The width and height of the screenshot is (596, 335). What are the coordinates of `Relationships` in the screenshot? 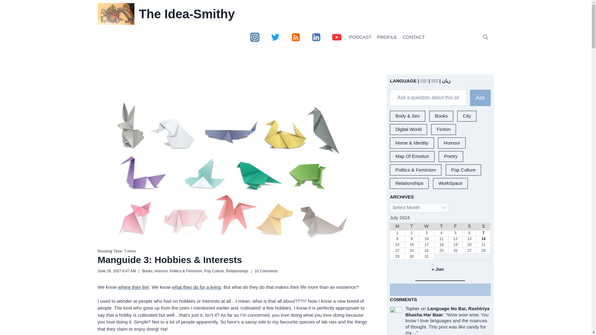 It's located at (237, 271).